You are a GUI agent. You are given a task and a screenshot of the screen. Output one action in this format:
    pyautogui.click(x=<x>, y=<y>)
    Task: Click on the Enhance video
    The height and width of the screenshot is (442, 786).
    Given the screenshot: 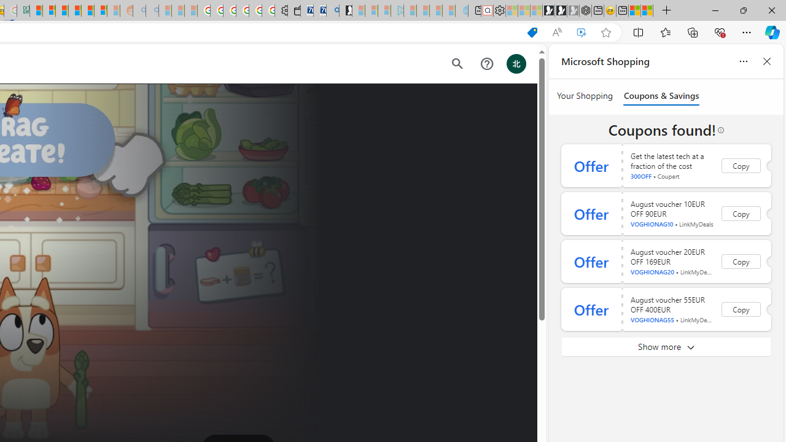 What is the action you would take?
    pyautogui.click(x=581, y=33)
    